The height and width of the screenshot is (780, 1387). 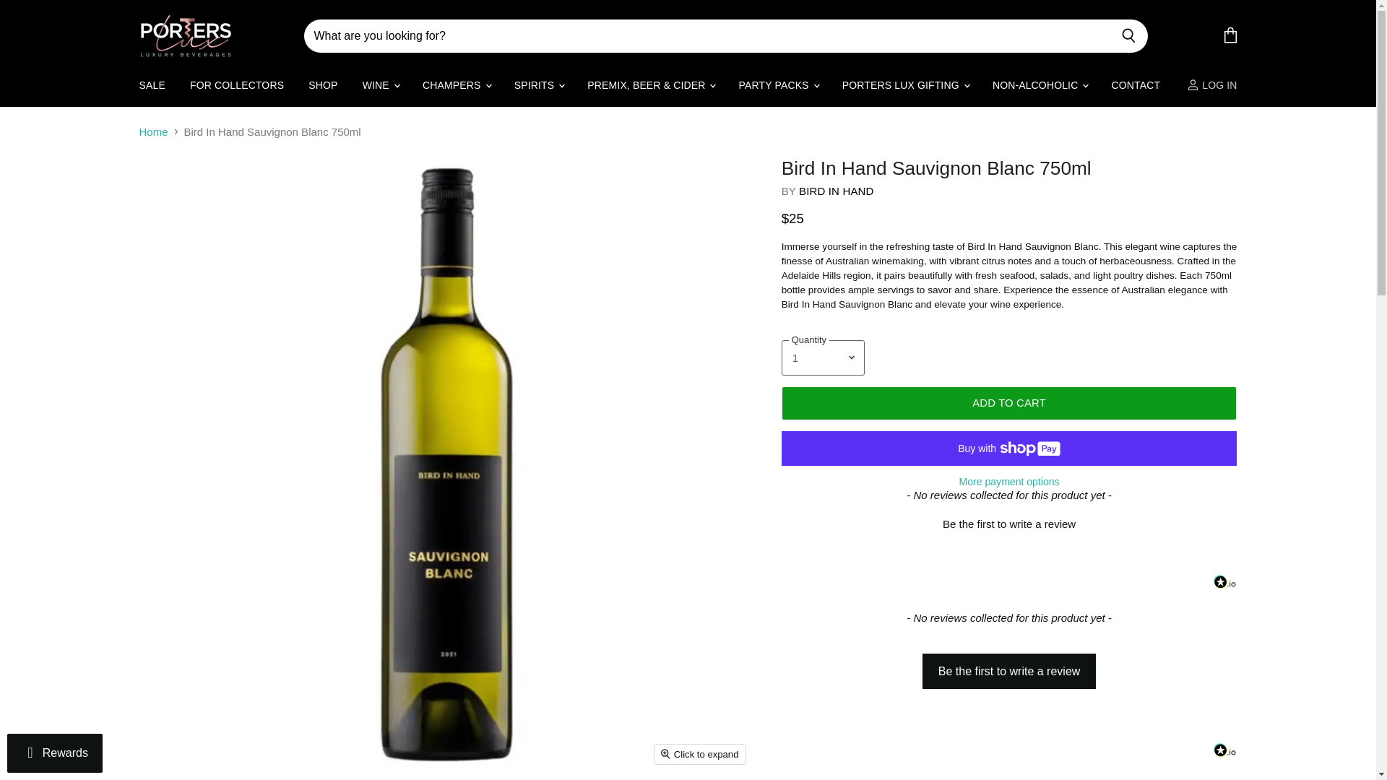 What do you see at coordinates (236, 85) in the screenshot?
I see `FOR COLLECTORS` at bounding box center [236, 85].